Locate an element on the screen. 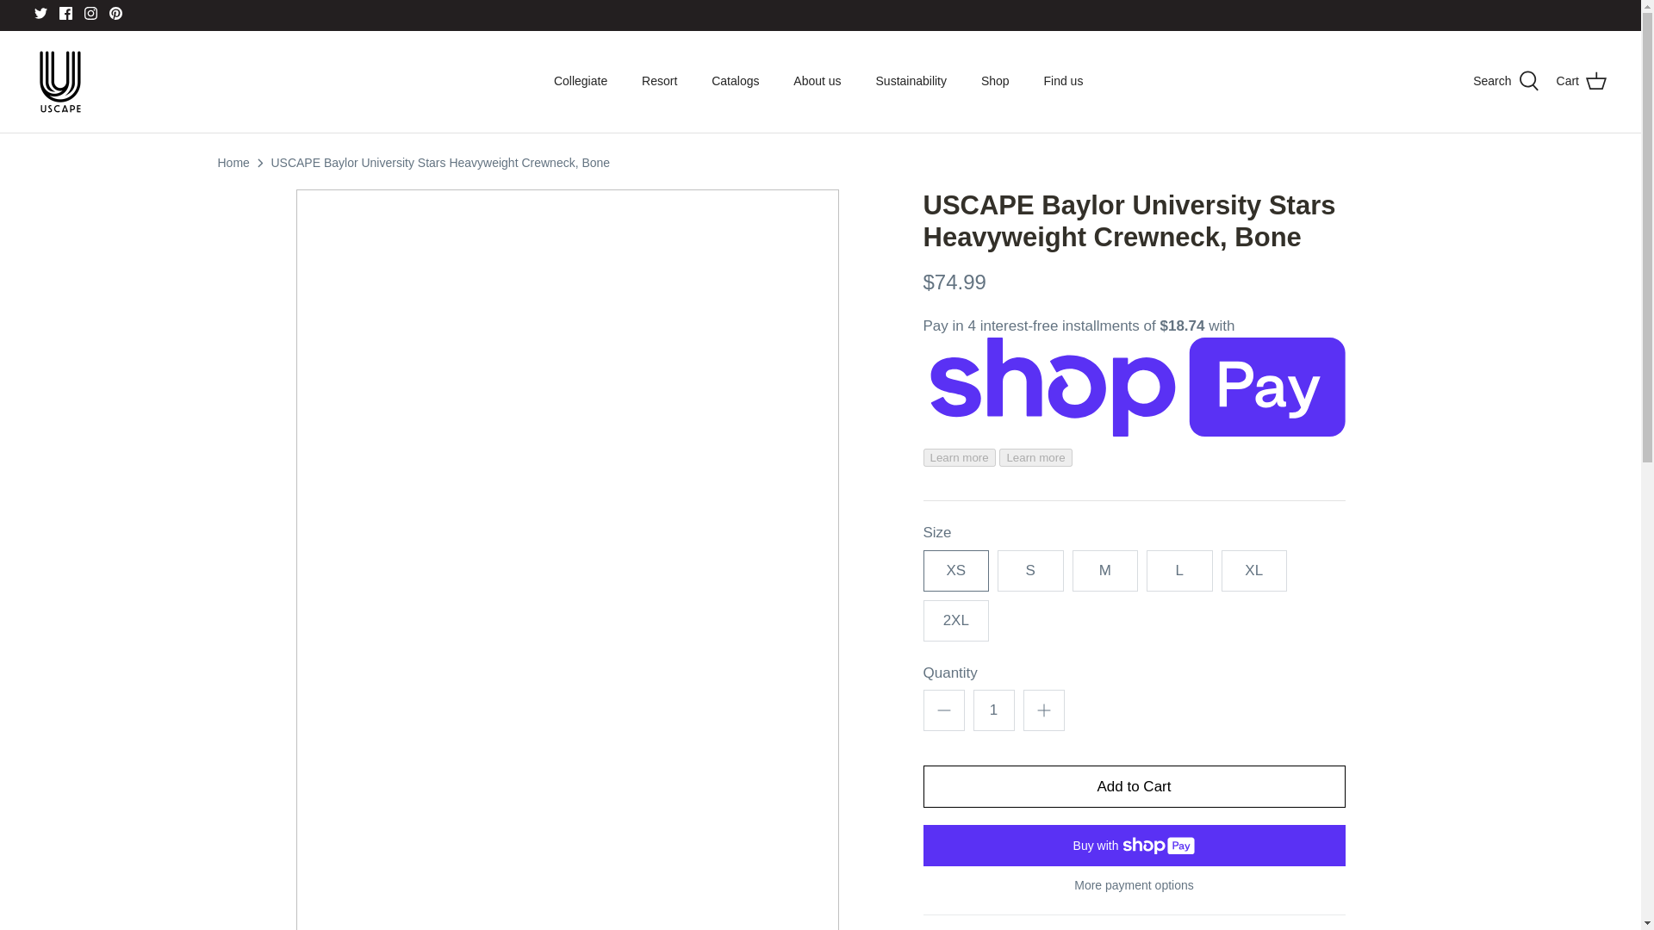  Search is located at coordinates (1506, 81).